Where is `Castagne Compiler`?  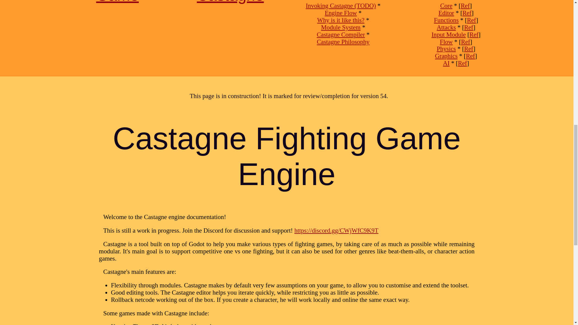
Castagne Compiler is located at coordinates (341, 34).